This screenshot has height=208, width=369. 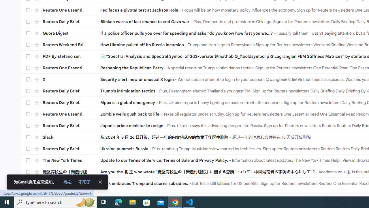 What do you see at coordinates (71, 137) in the screenshot?
I see `Slack` at bounding box center [71, 137].